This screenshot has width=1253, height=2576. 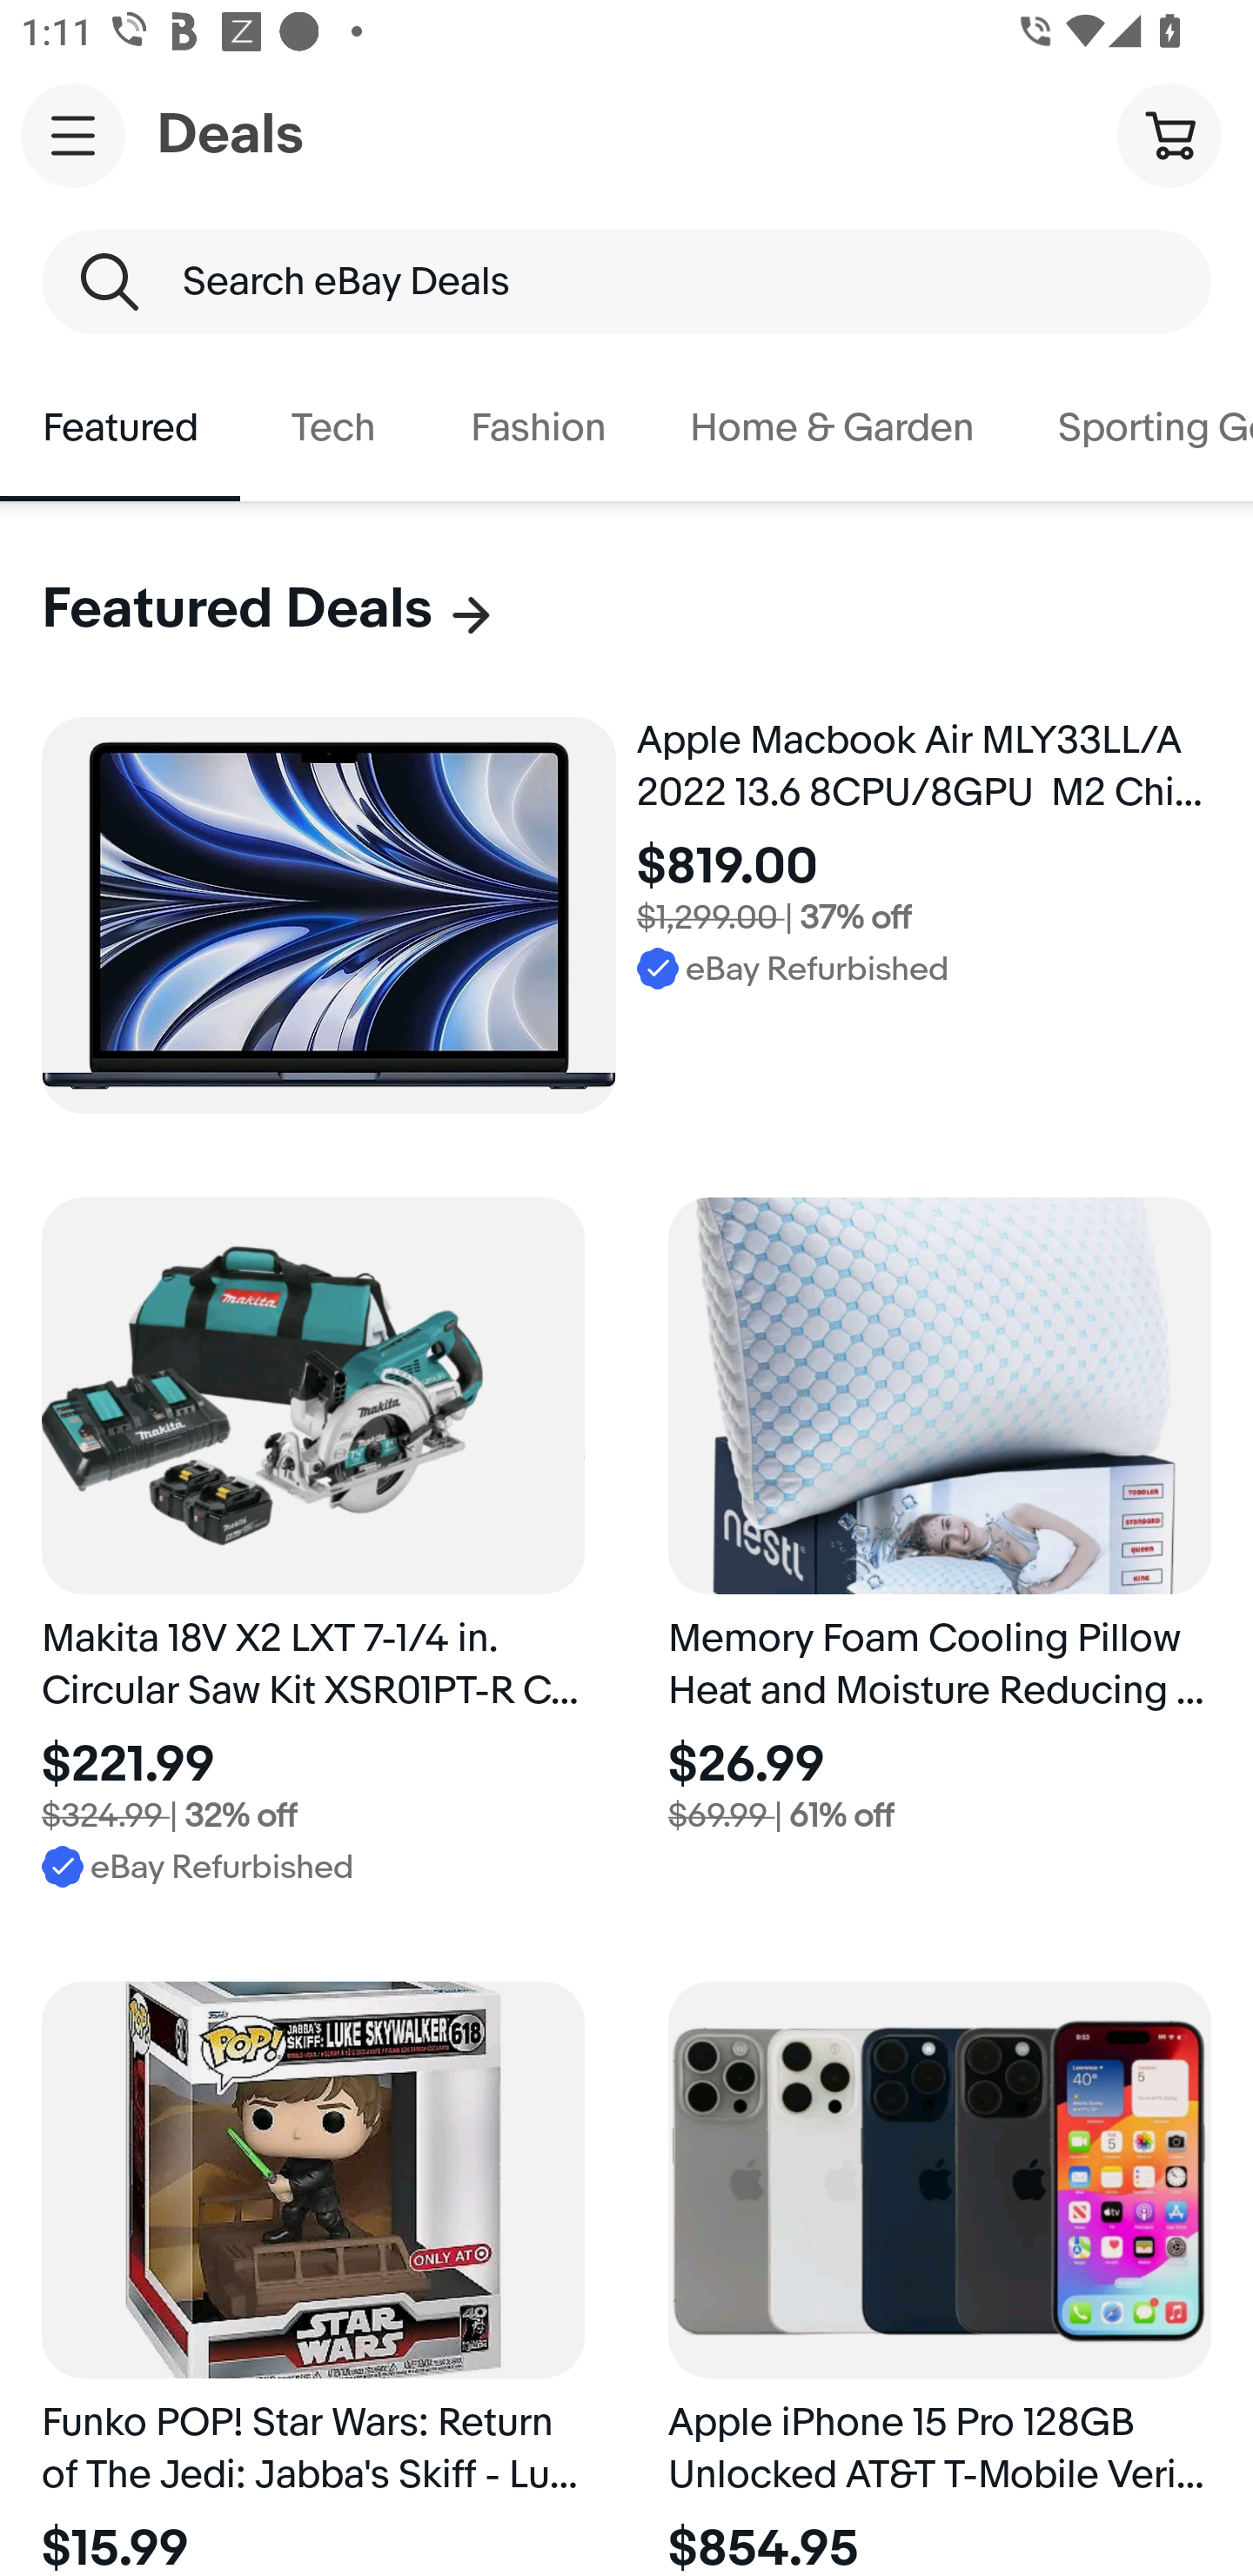 What do you see at coordinates (626, 282) in the screenshot?
I see `Search eBay Deals Search Keyword Search eBay Deals` at bounding box center [626, 282].